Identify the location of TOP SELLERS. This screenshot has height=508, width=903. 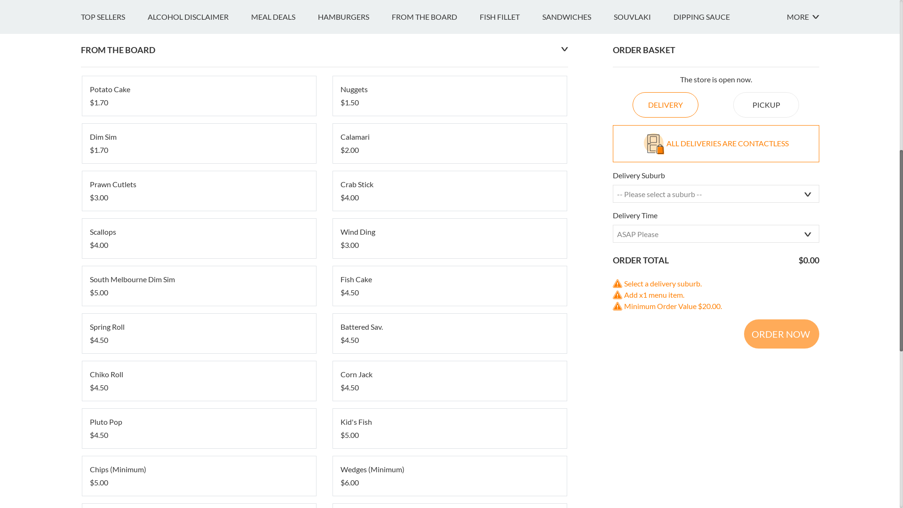
(114, 395).